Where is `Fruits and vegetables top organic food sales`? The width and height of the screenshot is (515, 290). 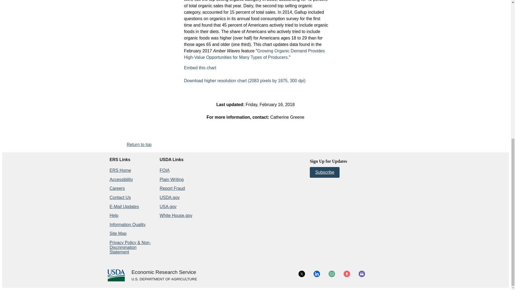
Fruits and vegetables top organic food sales is located at coordinates (200, 68).